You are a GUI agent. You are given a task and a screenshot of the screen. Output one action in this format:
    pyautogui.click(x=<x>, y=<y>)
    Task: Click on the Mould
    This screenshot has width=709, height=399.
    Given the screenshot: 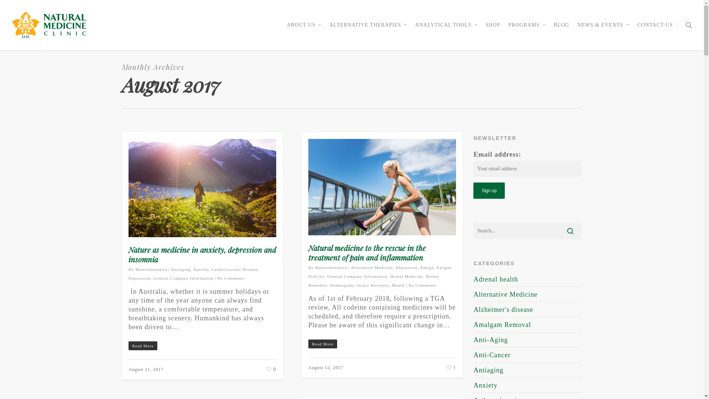 What is the action you would take?
    pyautogui.click(x=398, y=285)
    